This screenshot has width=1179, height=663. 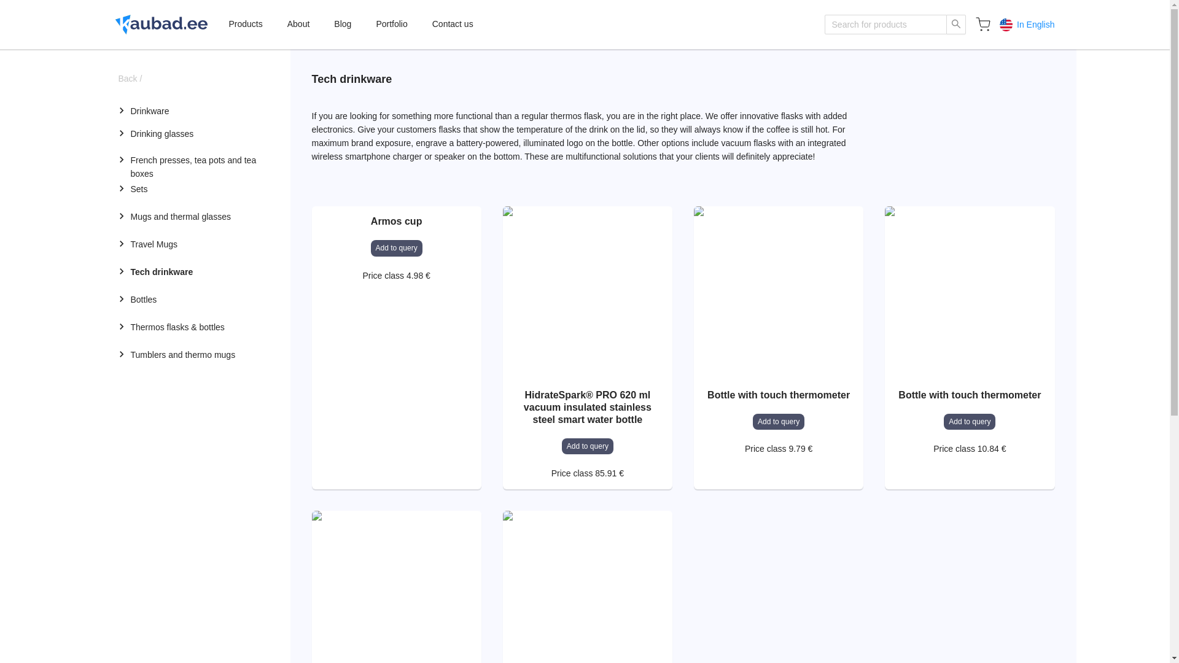 I want to click on Armos cup, so click(x=396, y=222).